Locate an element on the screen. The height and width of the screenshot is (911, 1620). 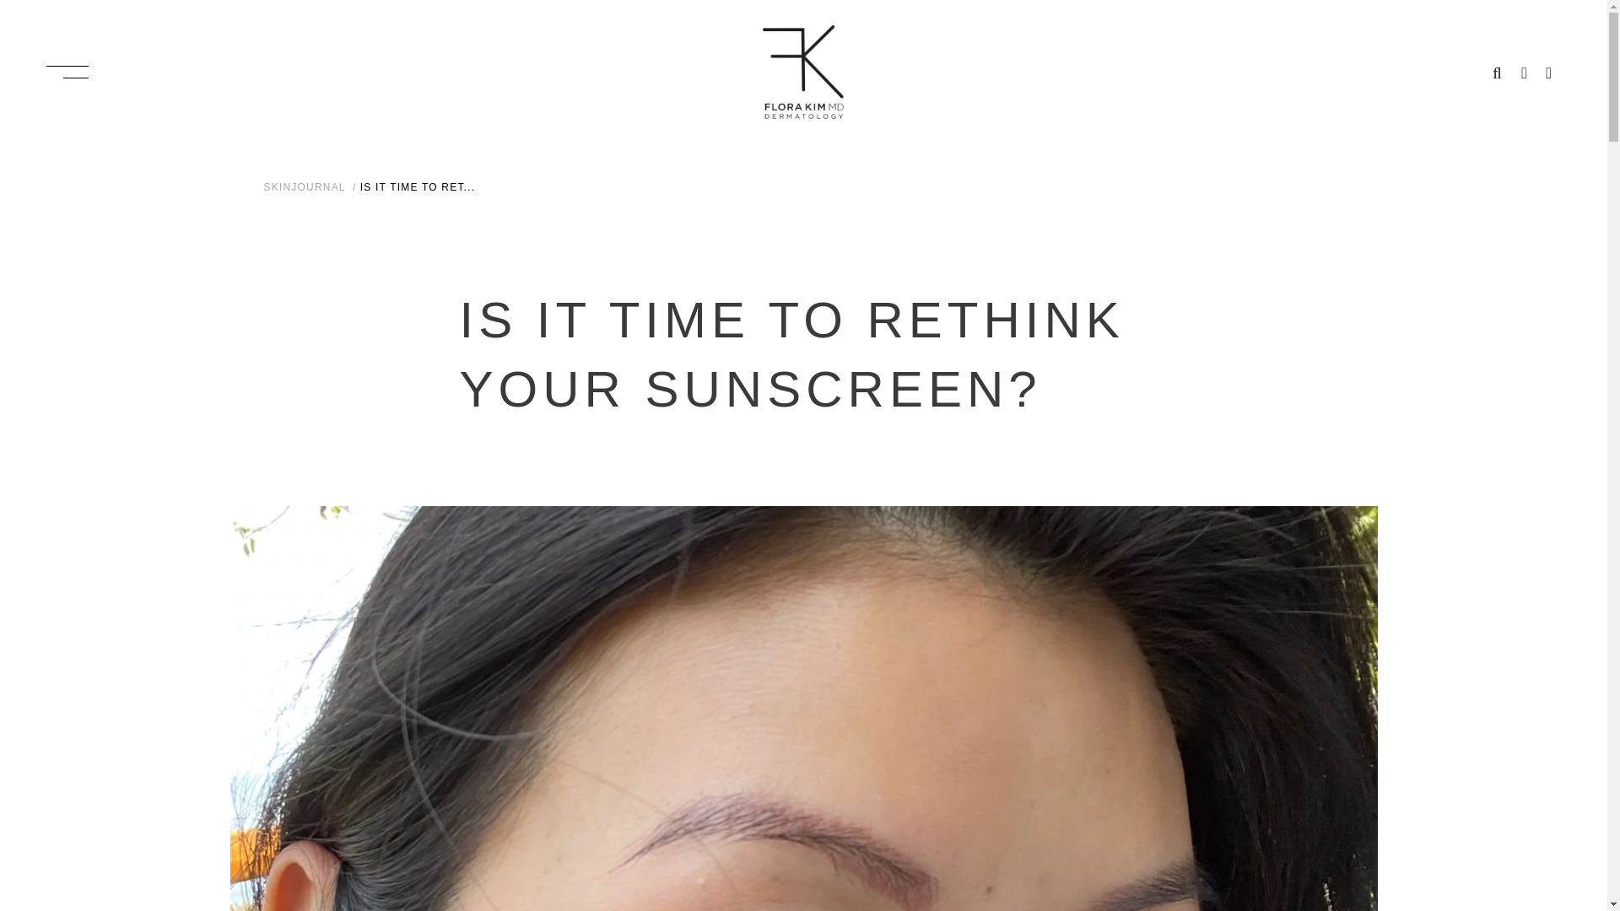
SKINJOURNAL is located at coordinates (305, 186).